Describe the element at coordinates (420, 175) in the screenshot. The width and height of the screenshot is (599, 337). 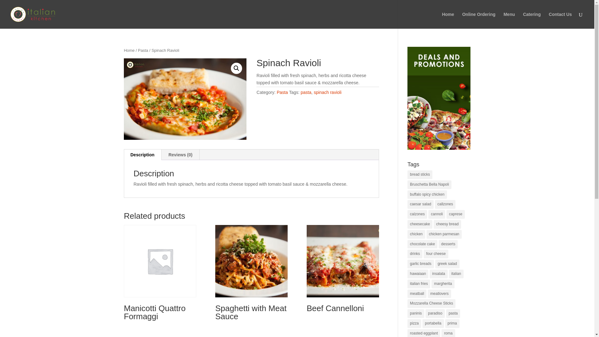
I see `bread sticks` at that location.